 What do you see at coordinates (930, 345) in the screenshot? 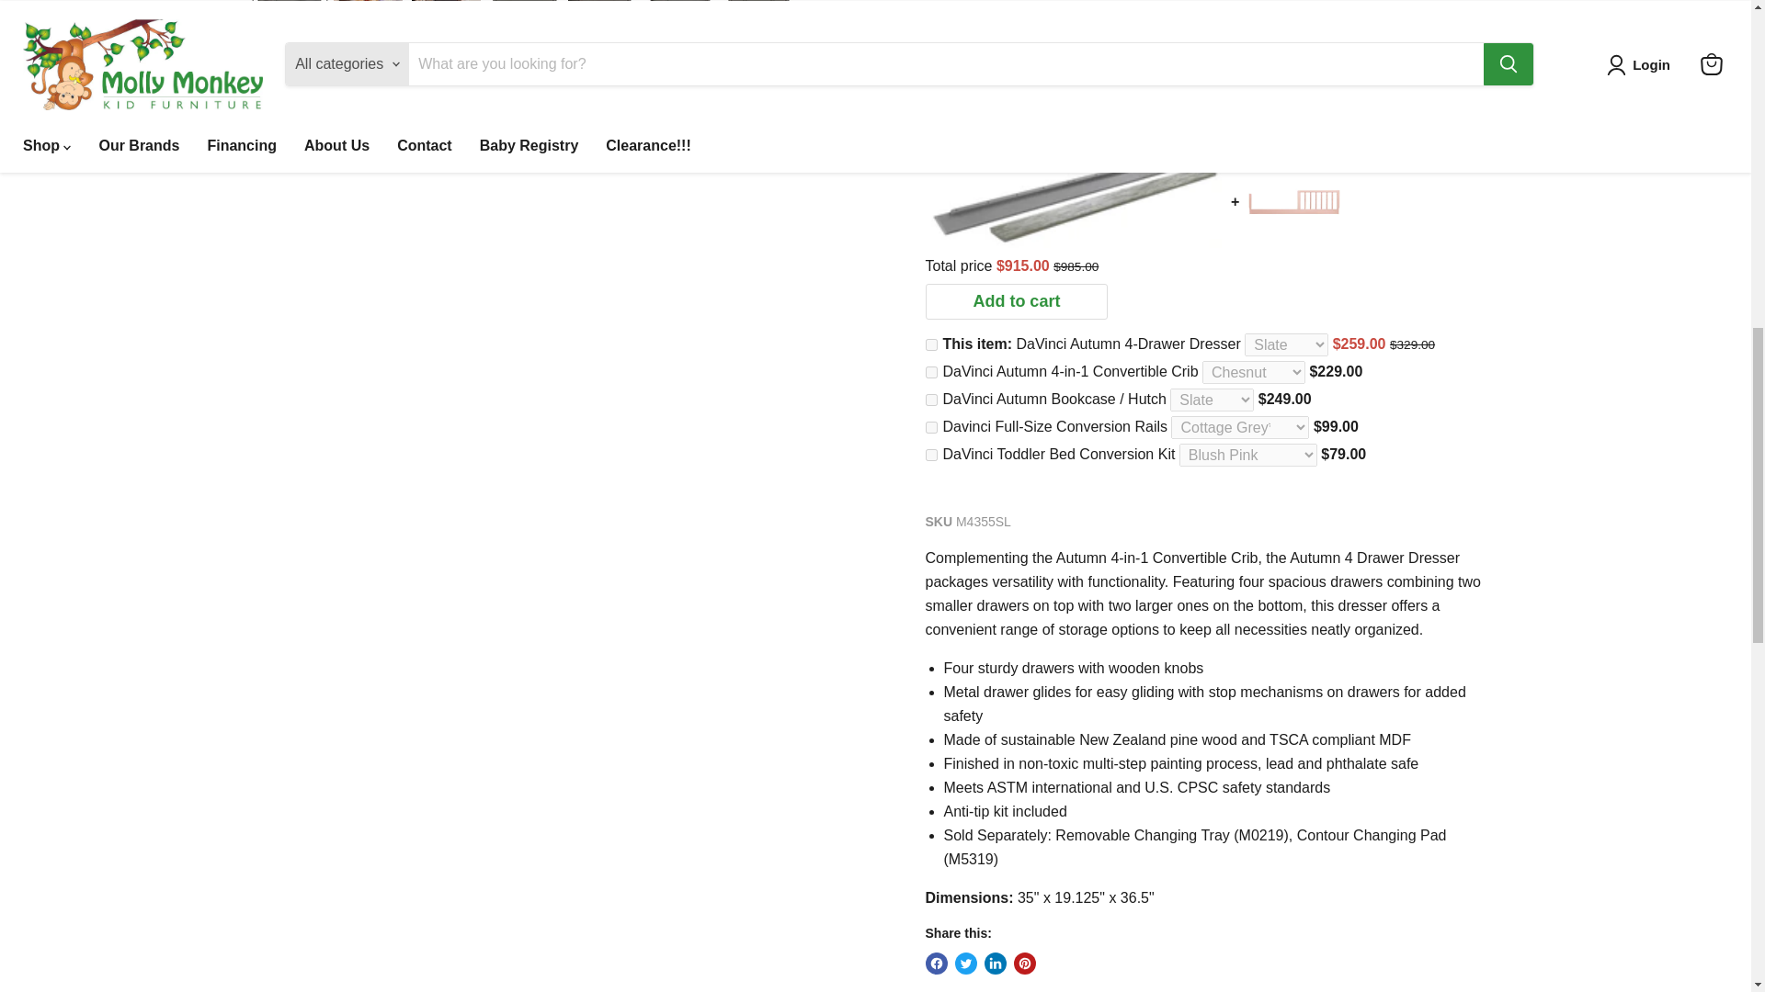
I see `on` at bounding box center [930, 345].